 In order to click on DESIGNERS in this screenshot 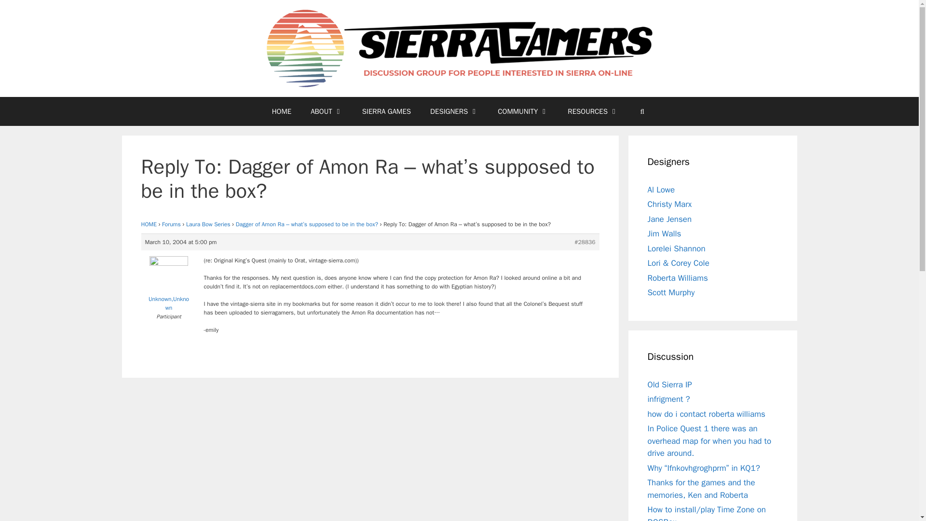, I will do `click(454, 111)`.